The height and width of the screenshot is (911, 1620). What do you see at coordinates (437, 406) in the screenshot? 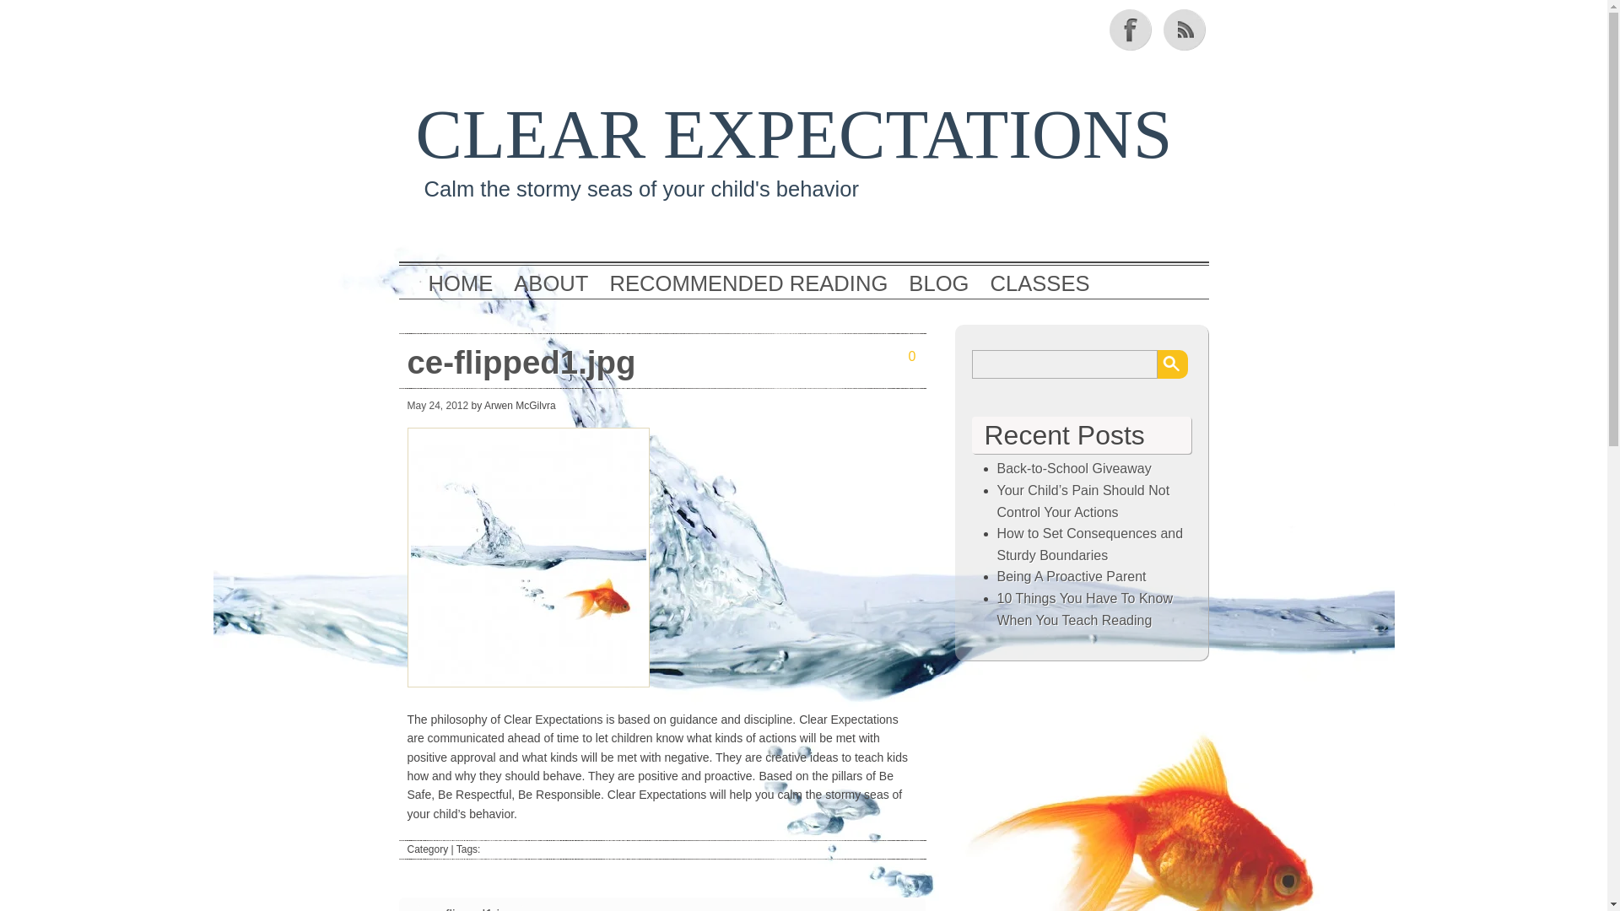
I see `May 24, 2012` at bounding box center [437, 406].